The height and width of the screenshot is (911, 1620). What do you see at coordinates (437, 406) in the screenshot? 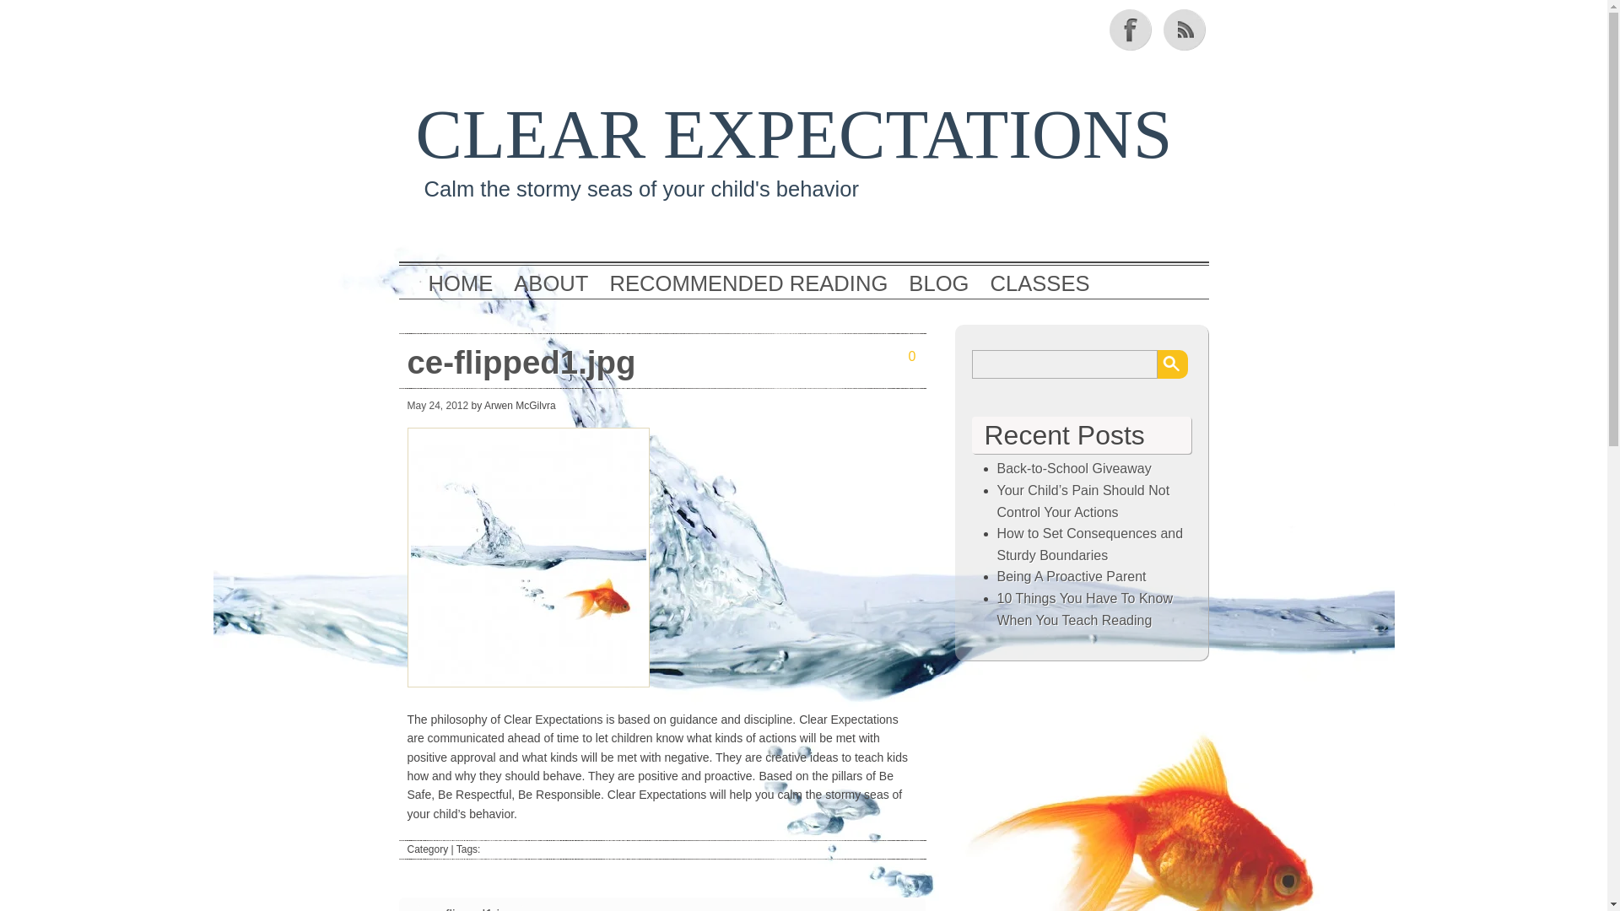
I see `May 24, 2012` at bounding box center [437, 406].